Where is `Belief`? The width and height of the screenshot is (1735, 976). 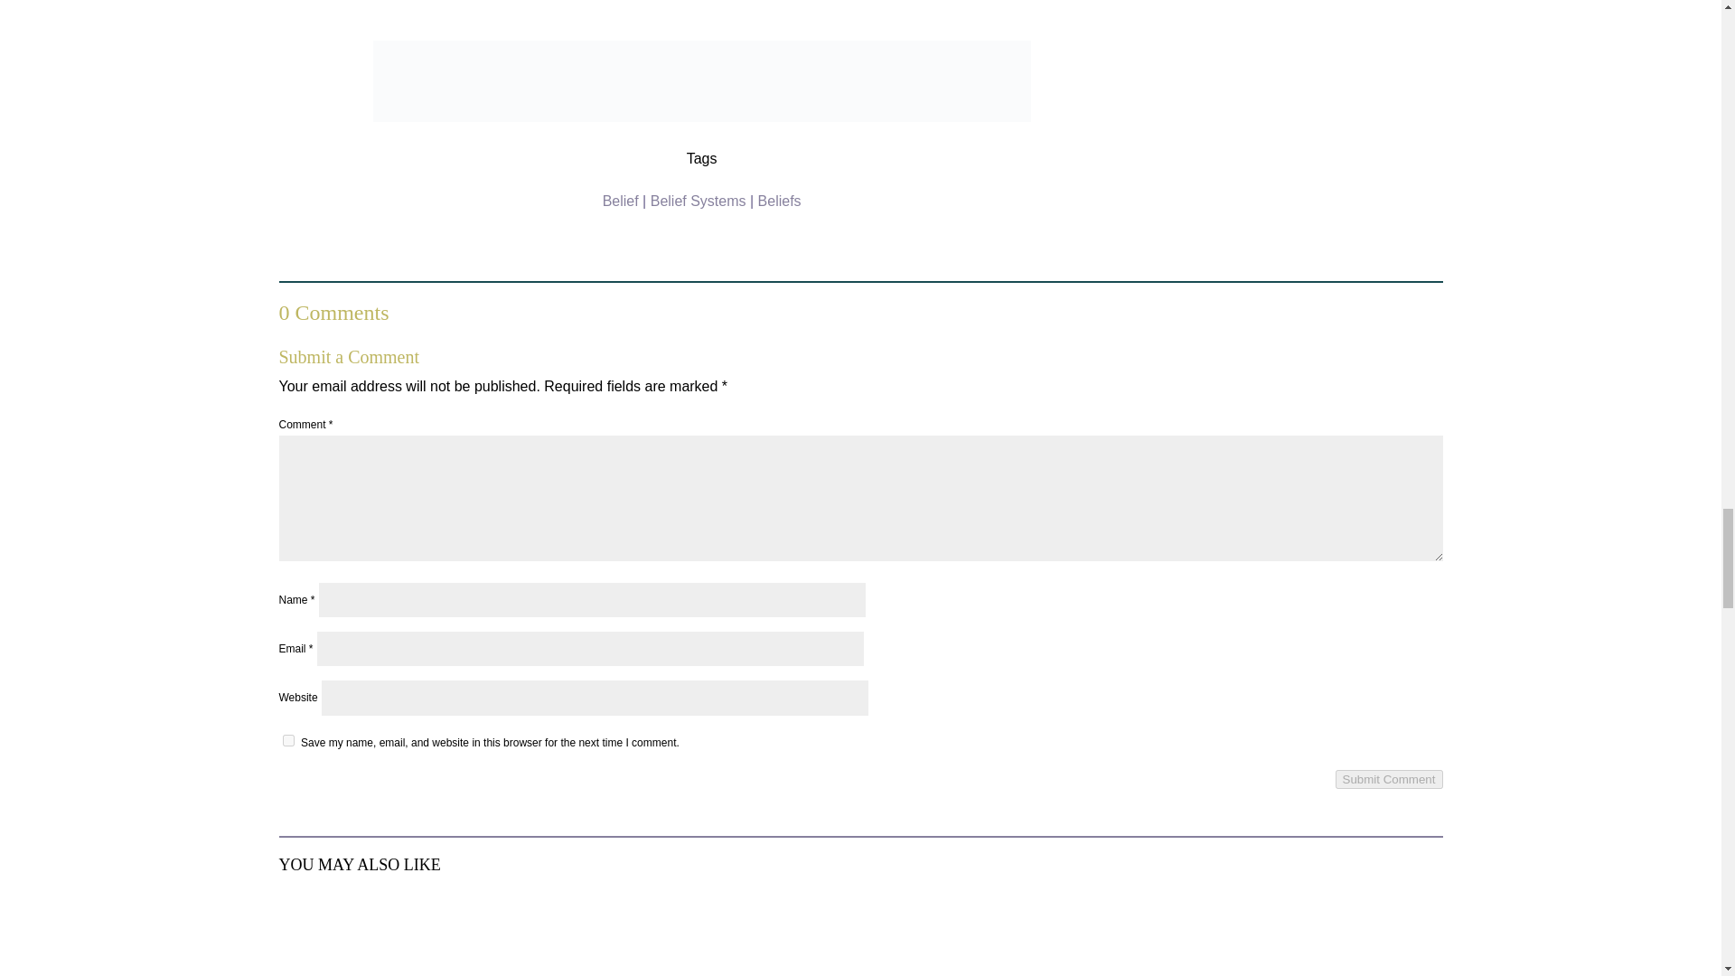
Belief is located at coordinates (620, 201).